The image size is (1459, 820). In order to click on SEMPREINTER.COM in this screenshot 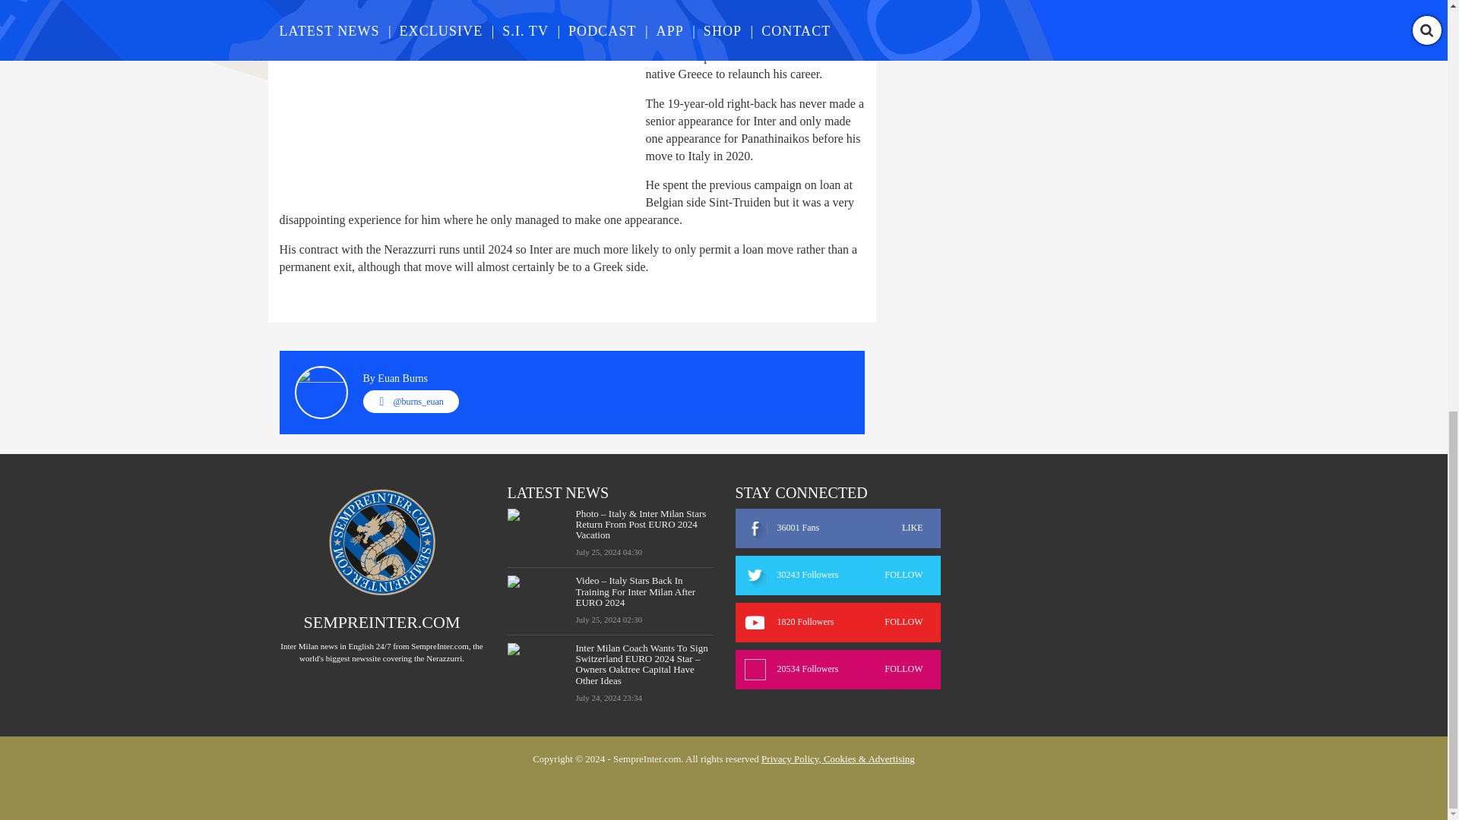, I will do `click(381, 621)`.